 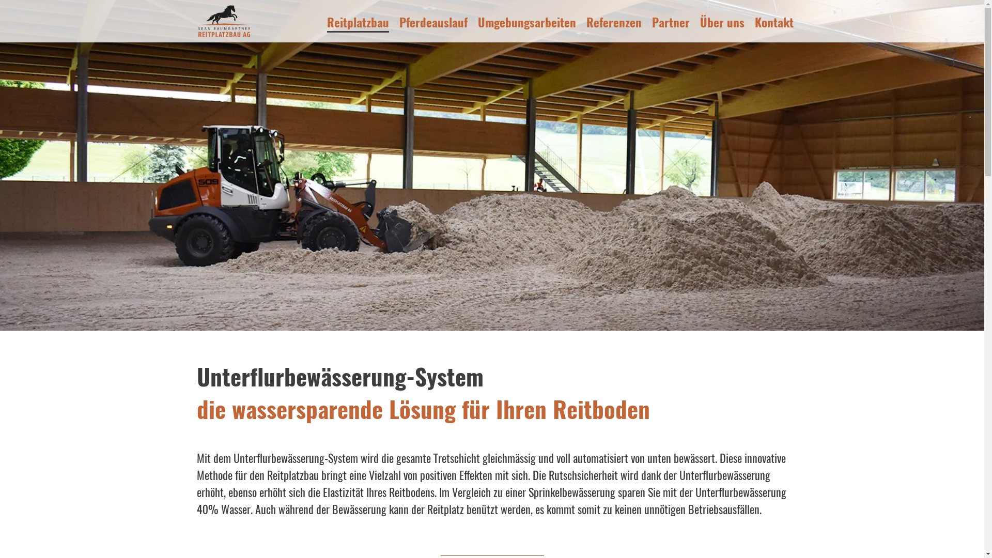 I want to click on Kontakt, so click(x=774, y=24).